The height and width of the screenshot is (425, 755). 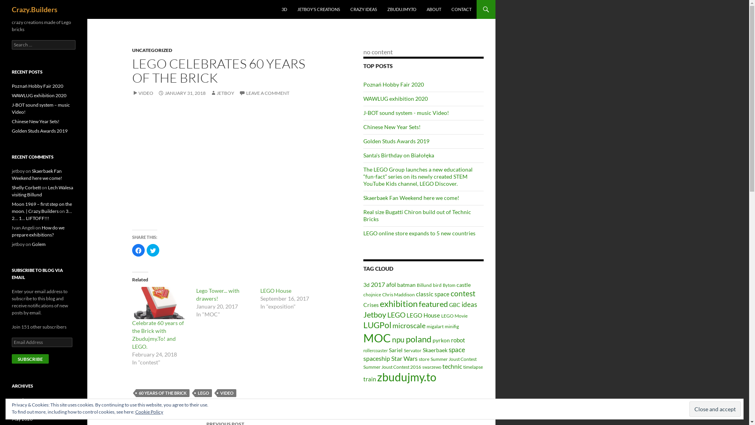 What do you see at coordinates (182, 93) in the screenshot?
I see `JANUARY 31, 2018` at bounding box center [182, 93].